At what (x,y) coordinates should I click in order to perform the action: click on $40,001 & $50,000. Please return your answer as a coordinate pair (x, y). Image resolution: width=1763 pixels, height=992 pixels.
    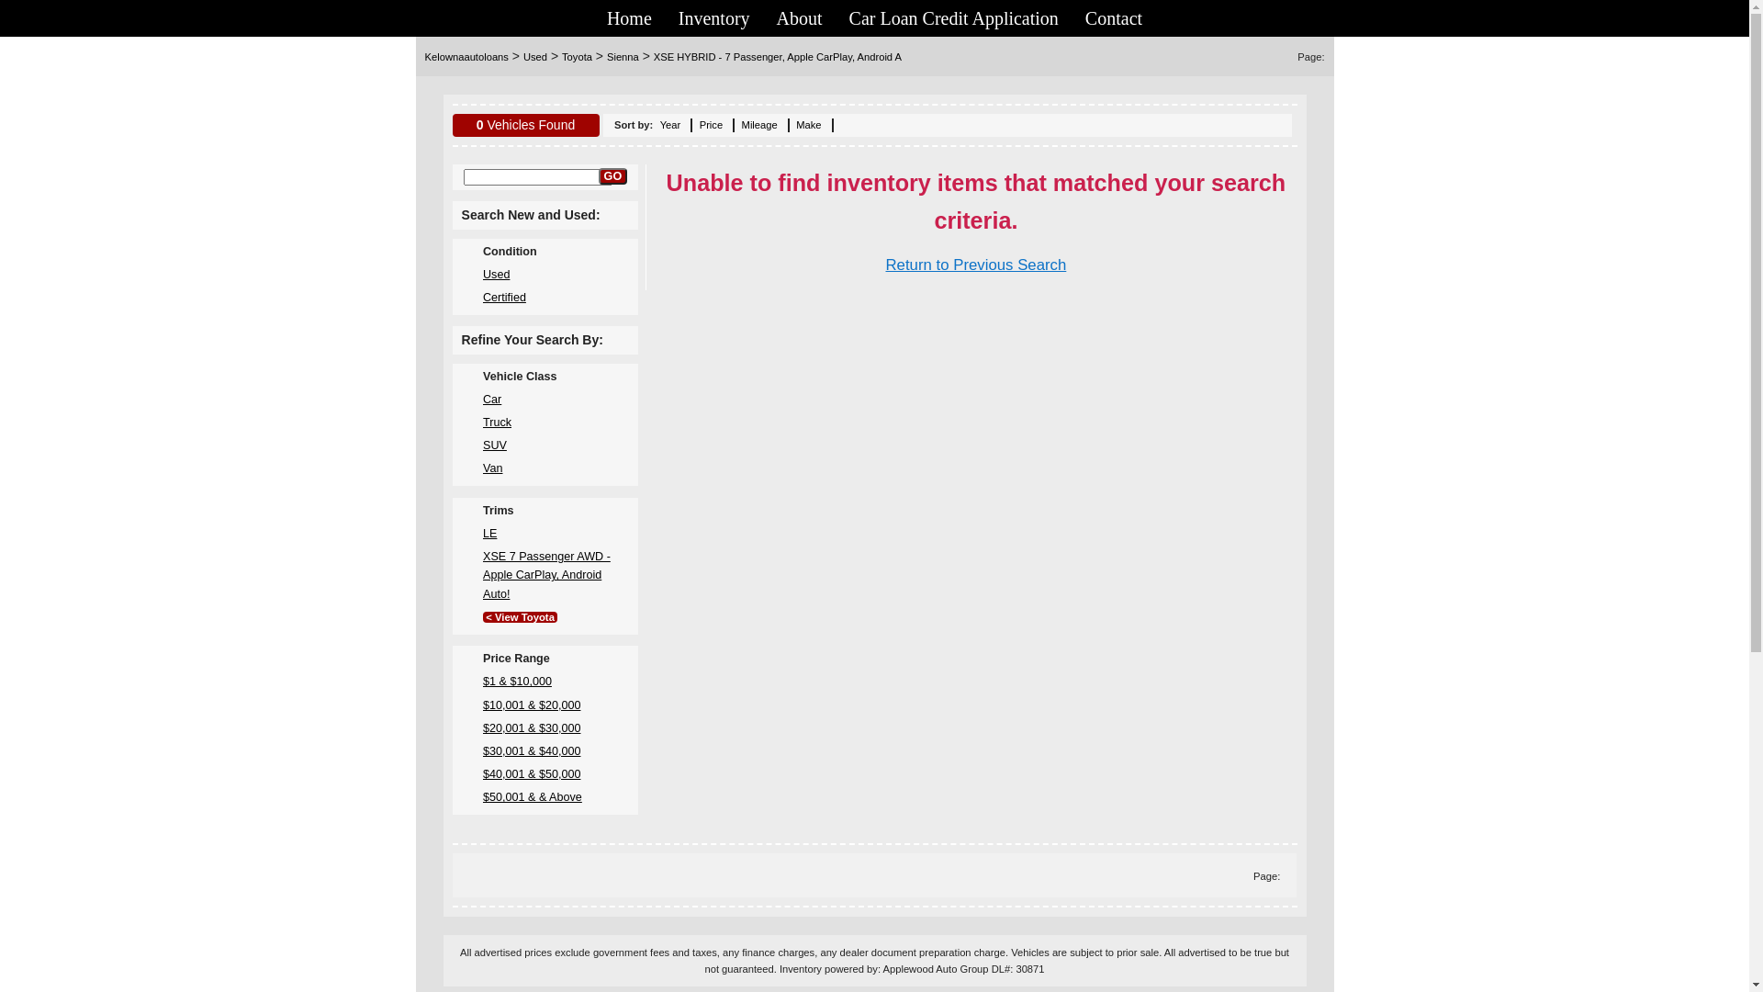
    Looking at the image, I should click on (532, 774).